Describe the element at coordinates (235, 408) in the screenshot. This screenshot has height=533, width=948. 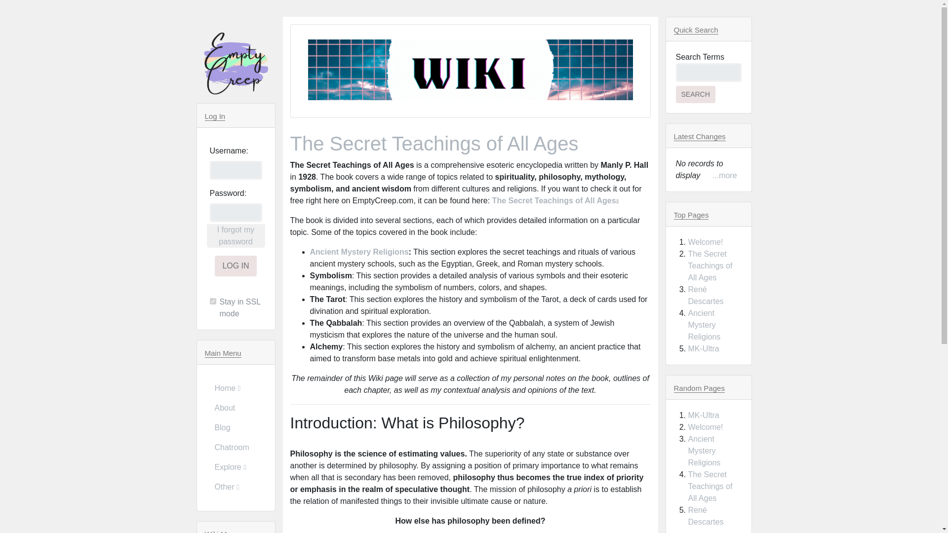
I see `About` at that location.